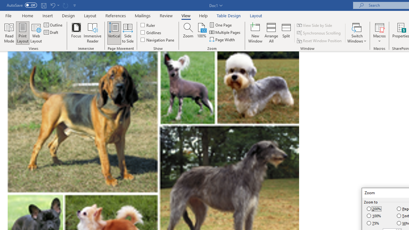  Describe the element at coordinates (374, 209) in the screenshot. I see `200%` at that location.